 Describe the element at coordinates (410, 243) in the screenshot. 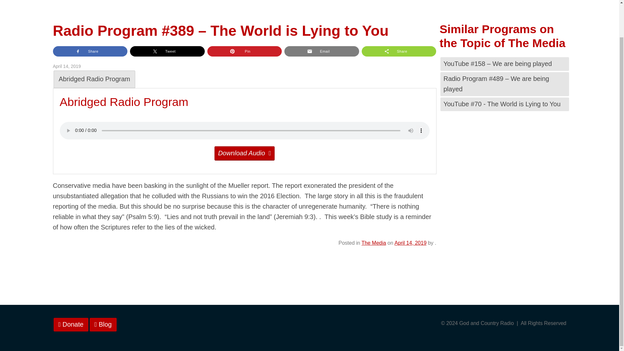

I see `April 14, 2019` at that location.